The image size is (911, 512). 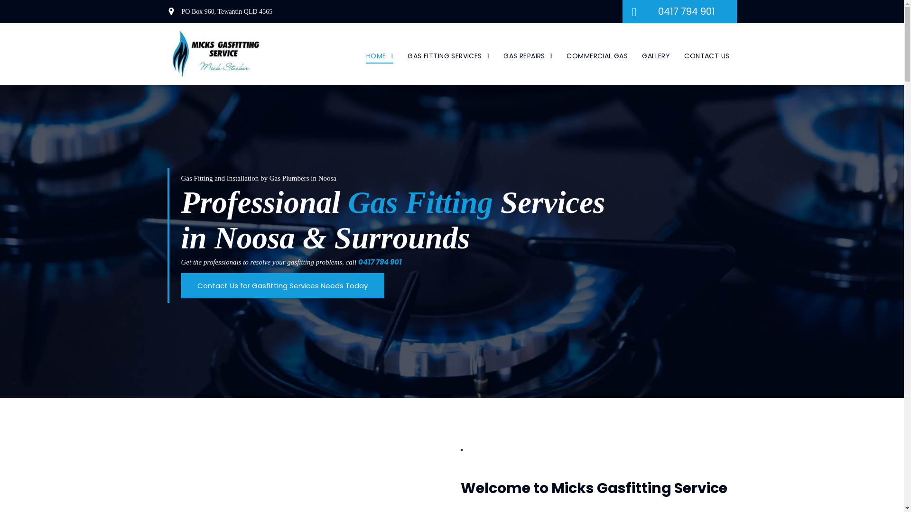 What do you see at coordinates (283, 285) in the screenshot?
I see `Contact Us for Gasfitting Services Needs Today` at bounding box center [283, 285].